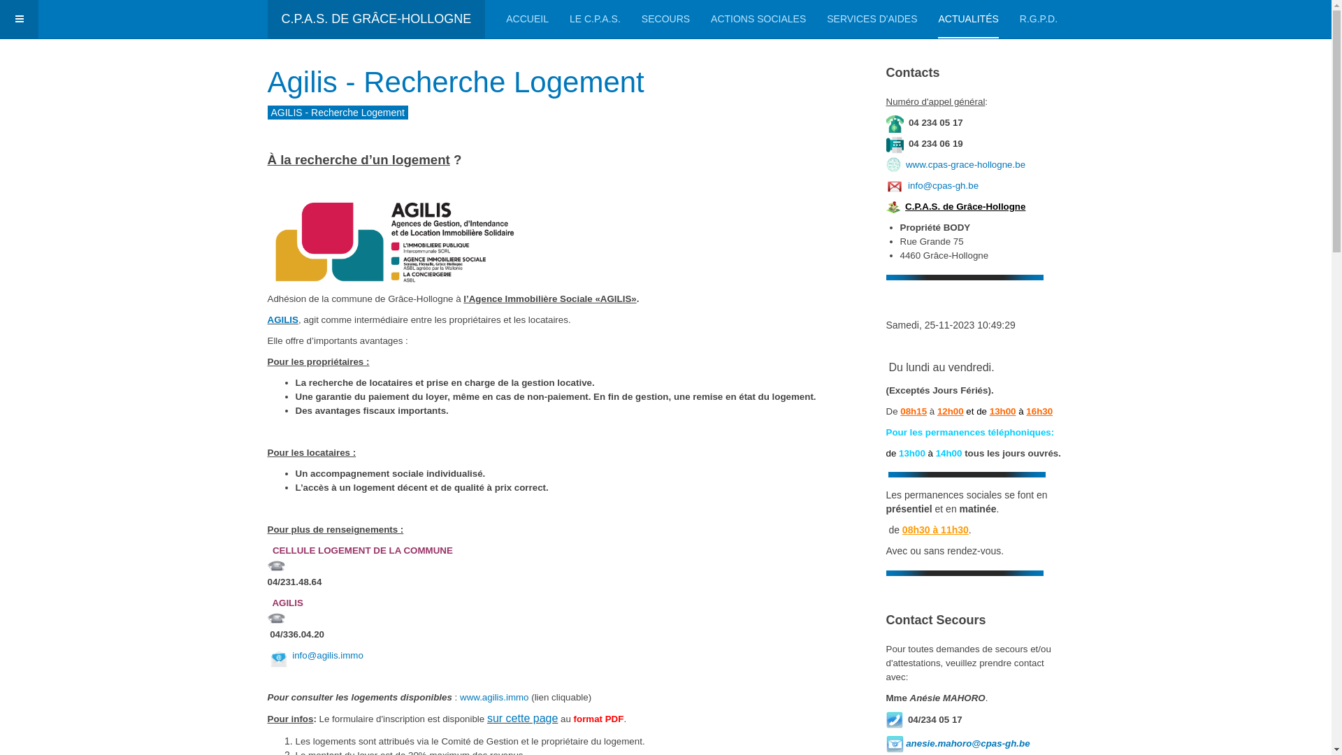 The width and height of the screenshot is (1342, 755). What do you see at coordinates (872, 20) in the screenshot?
I see `SERVICES D'AIDES` at bounding box center [872, 20].